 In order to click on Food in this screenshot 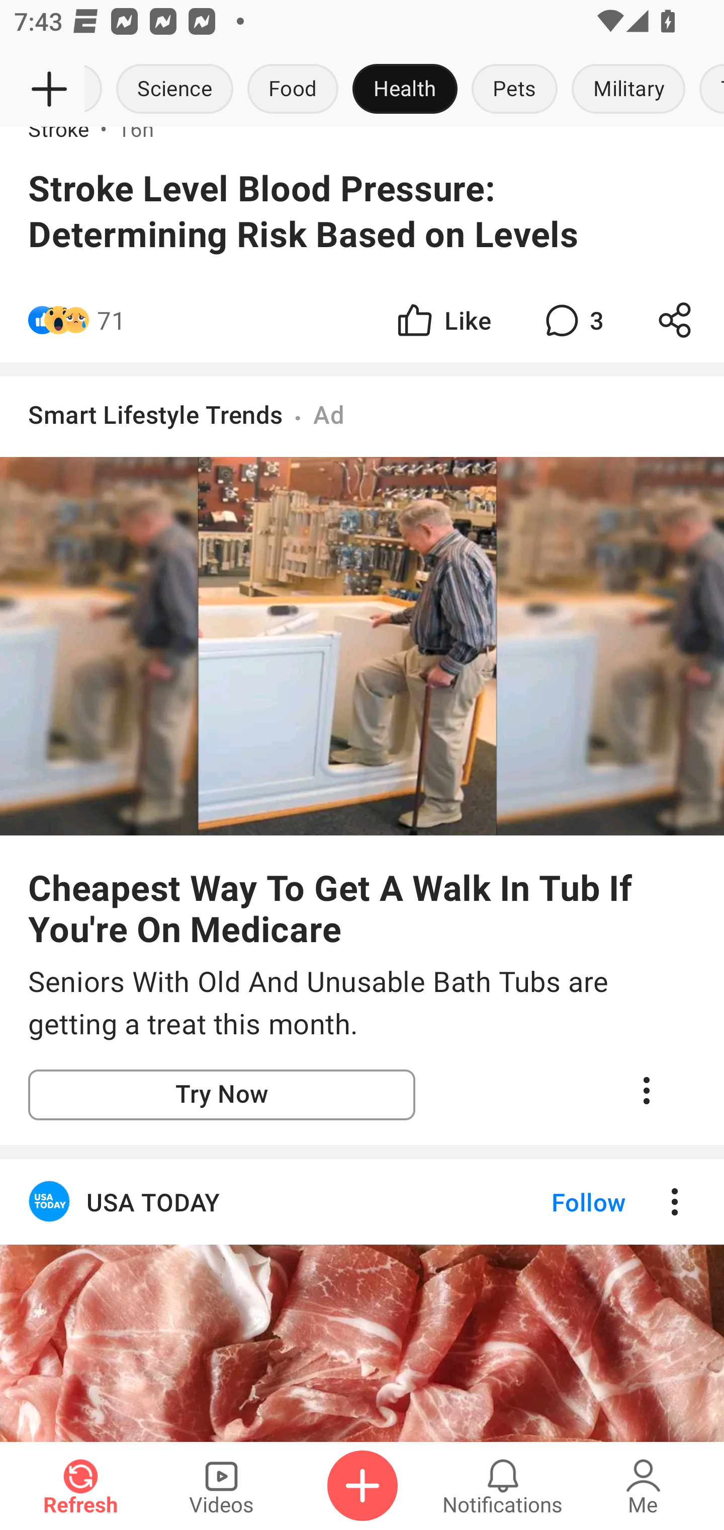, I will do `click(293, 90)`.